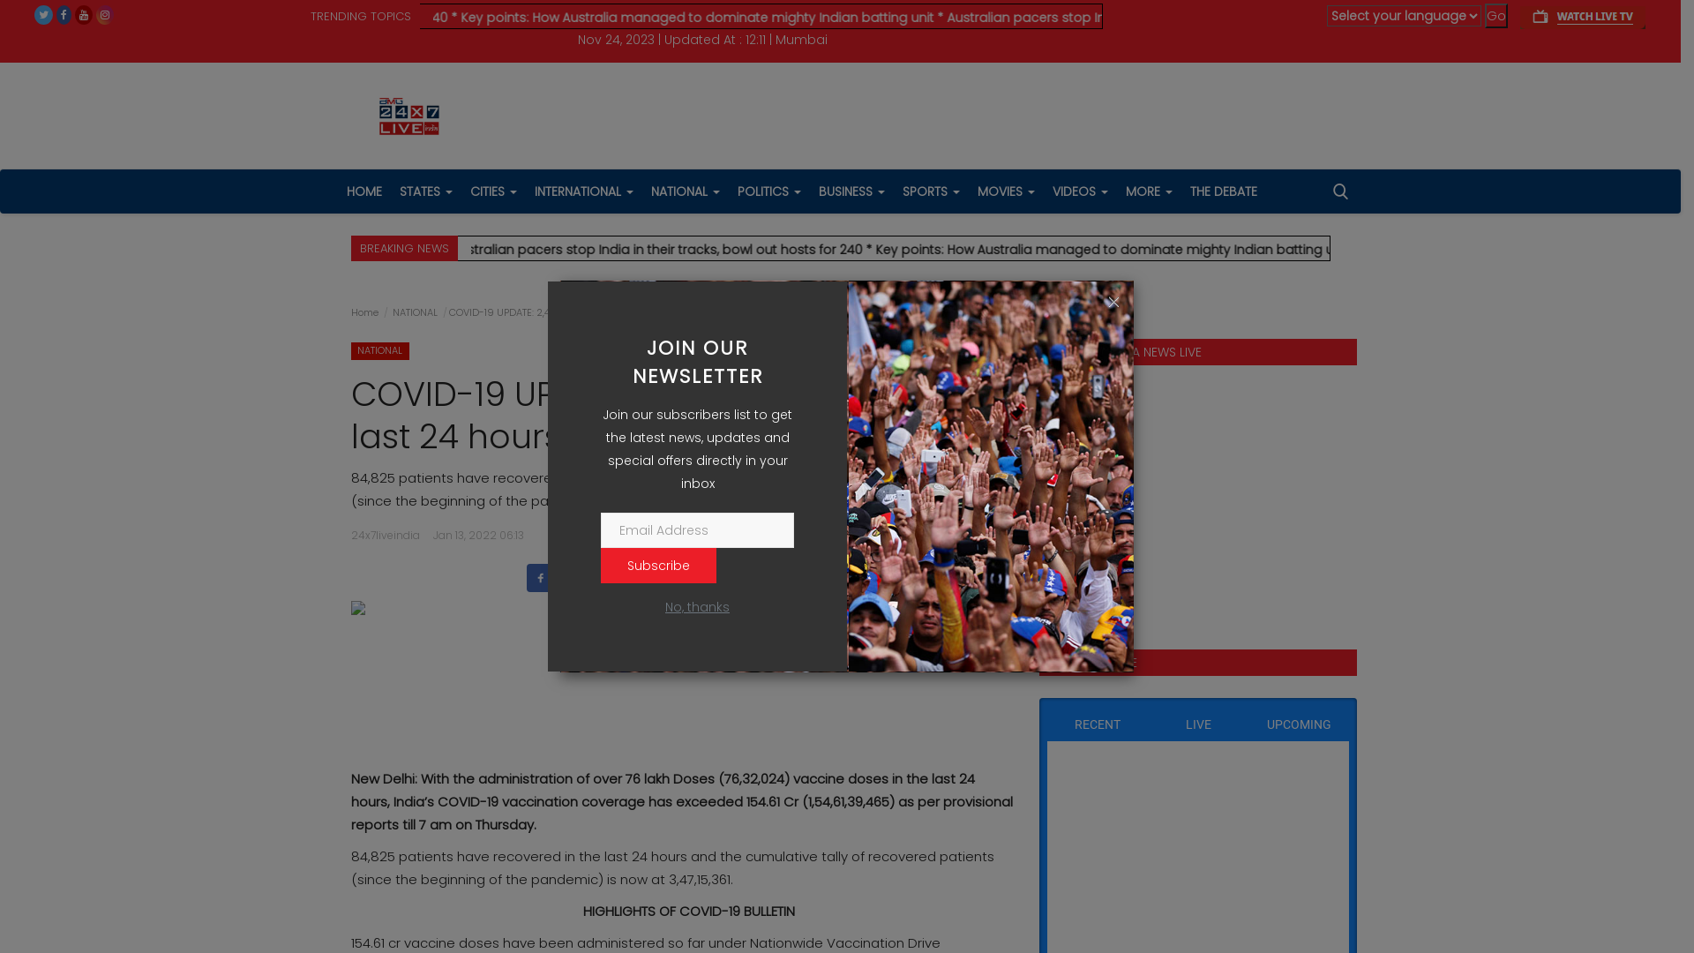 The width and height of the screenshot is (1694, 953). I want to click on INTERNATIONAL, so click(584, 191).